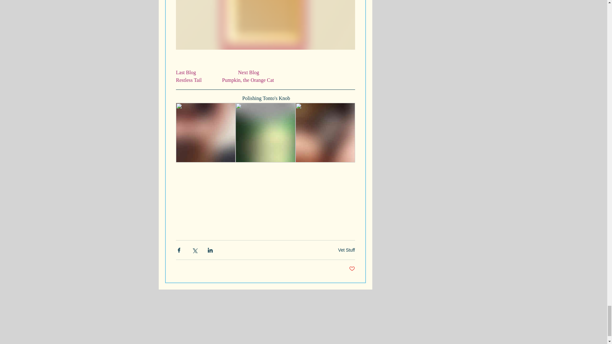 Image resolution: width=612 pixels, height=344 pixels. I want to click on Vet Stuff, so click(346, 250).